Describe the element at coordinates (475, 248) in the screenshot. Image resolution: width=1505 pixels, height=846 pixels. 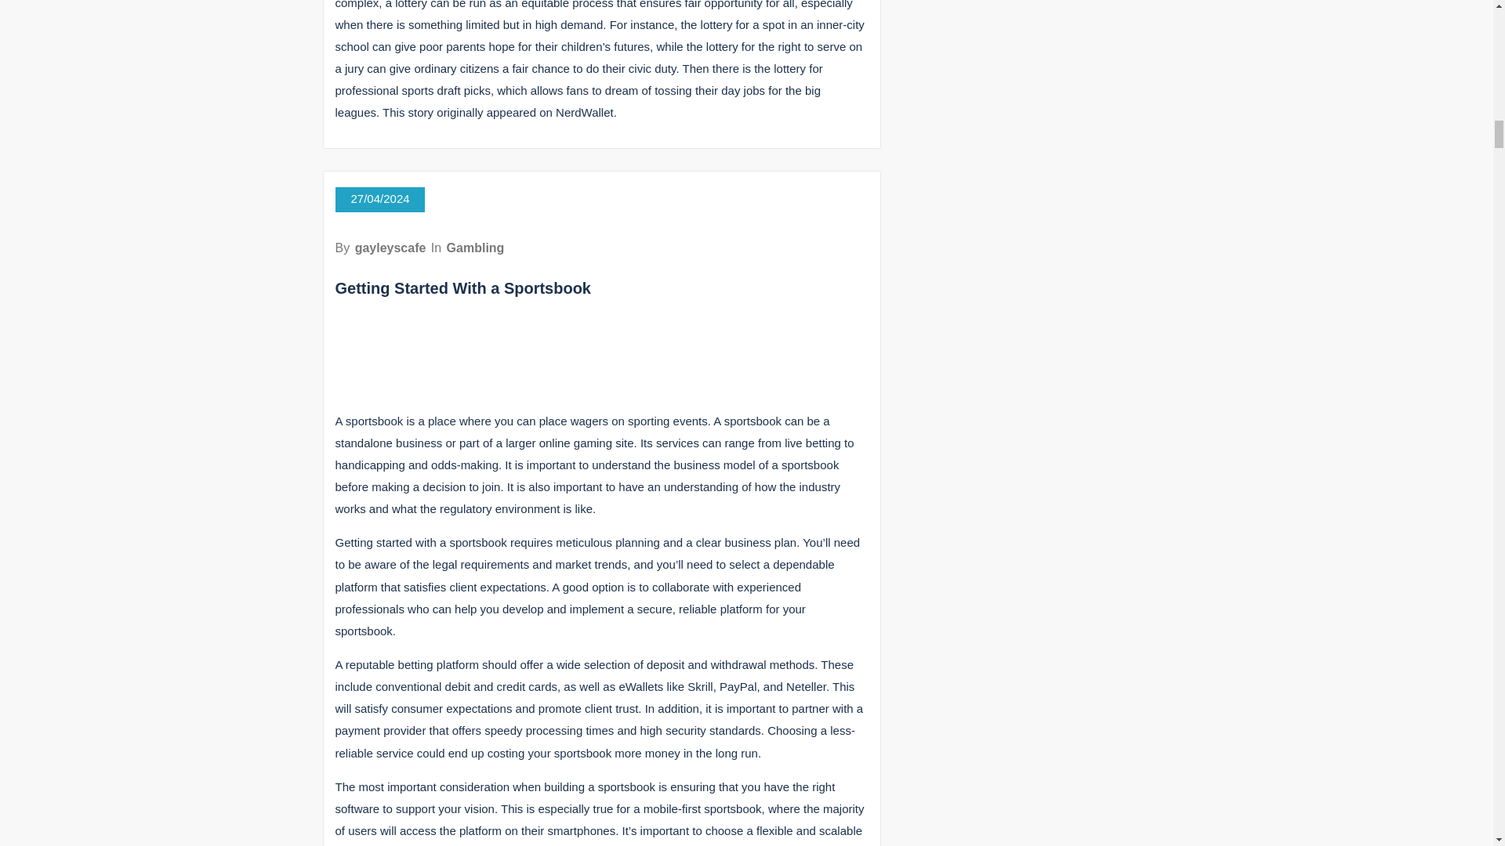
I see `Gambling` at that location.